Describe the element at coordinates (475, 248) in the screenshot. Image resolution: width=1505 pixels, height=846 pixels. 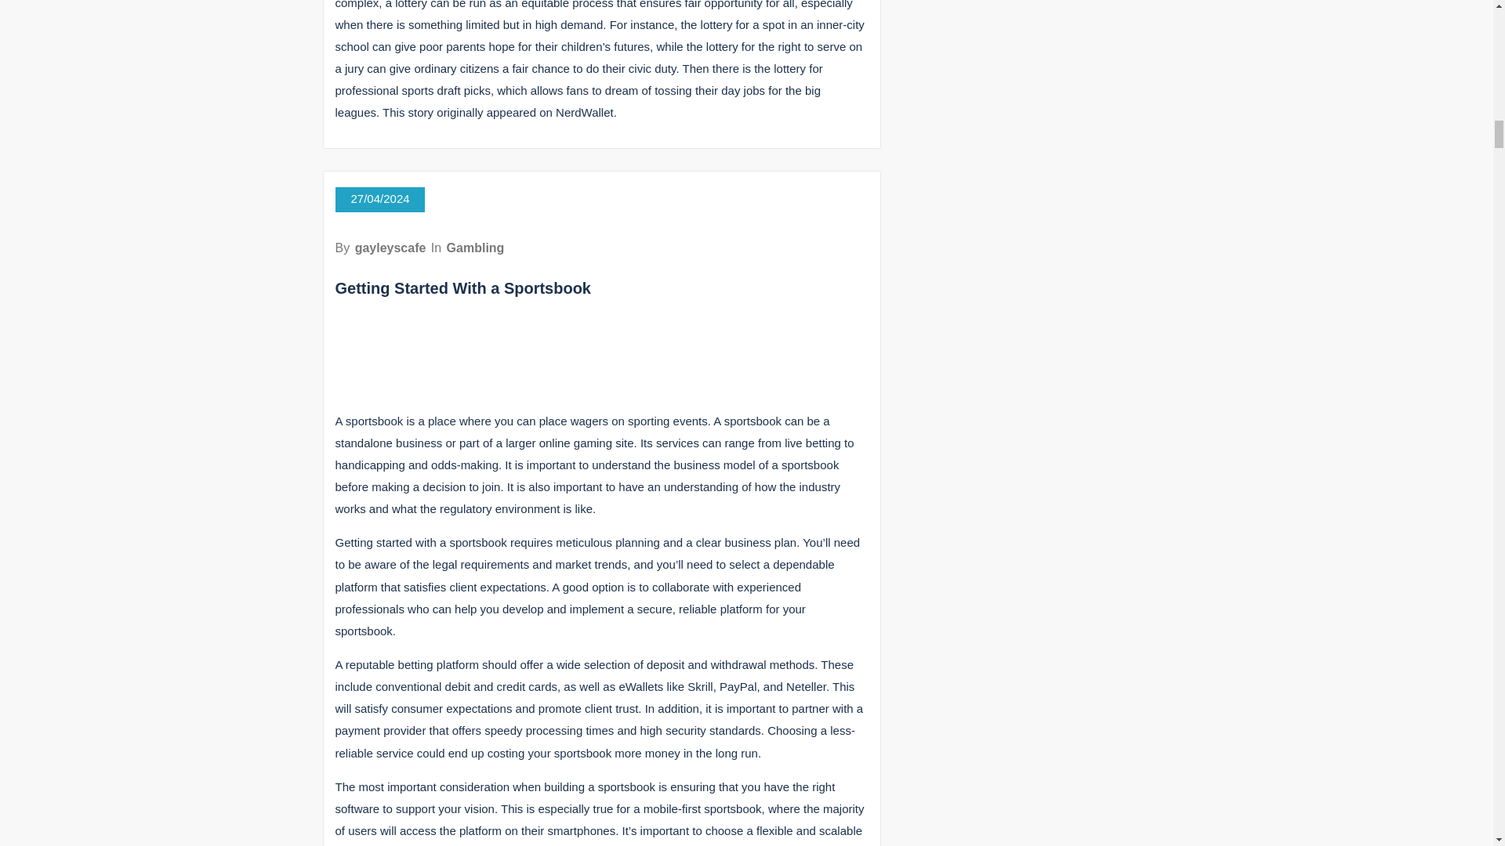
I see `Gambling` at that location.